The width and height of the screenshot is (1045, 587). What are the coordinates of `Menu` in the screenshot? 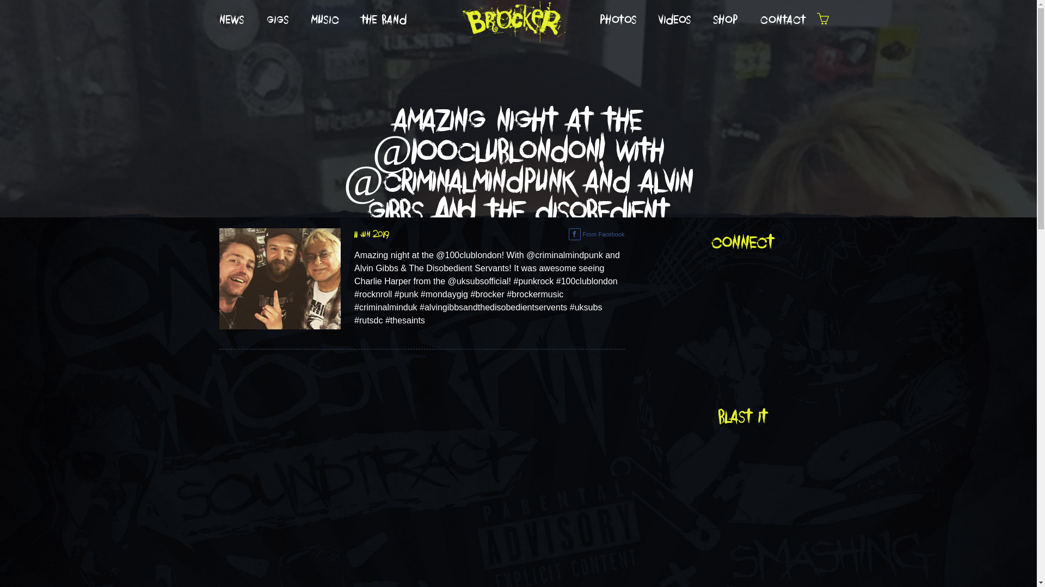 It's located at (822, 21).